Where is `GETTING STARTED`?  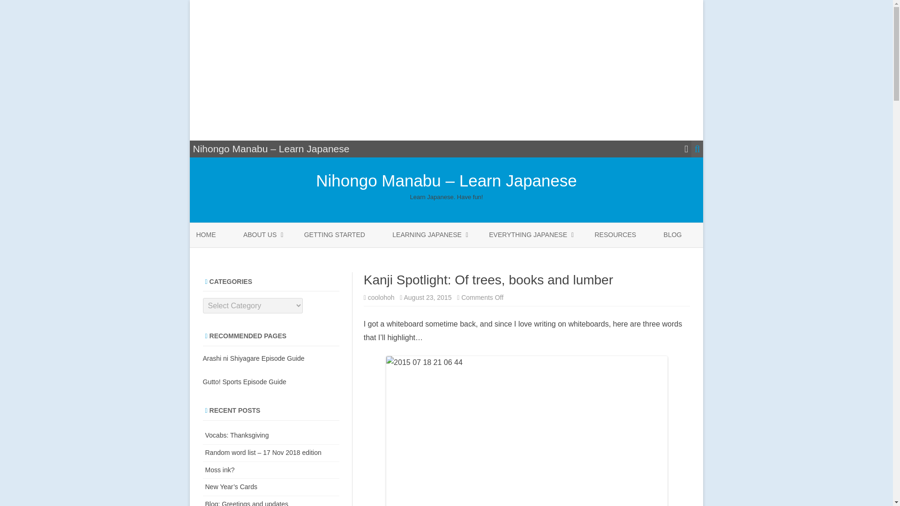
GETTING STARTED is located at coordinates (335, 235).